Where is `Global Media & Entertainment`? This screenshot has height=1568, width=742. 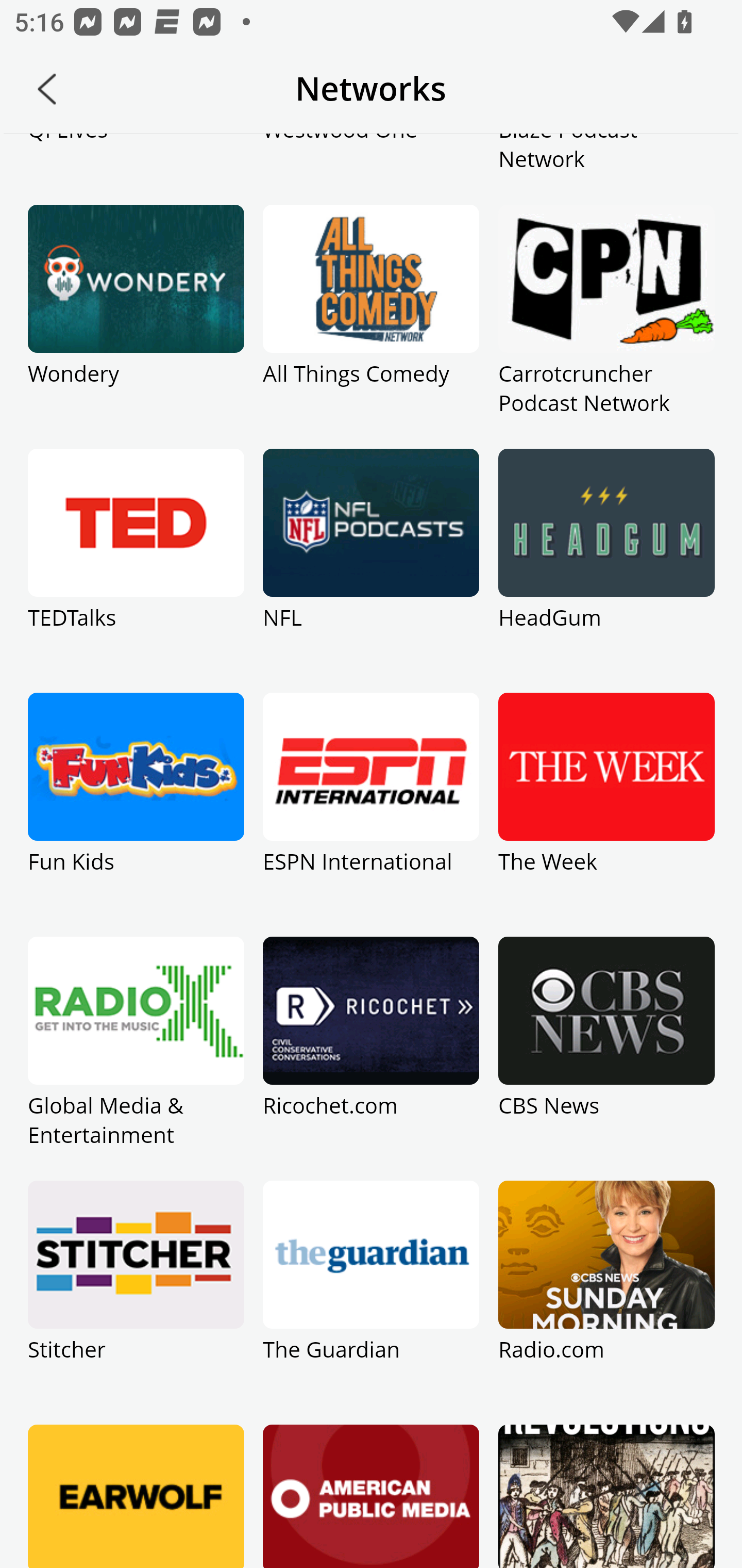 Global Media & Entertainment is located at coordinates (136, 1058).